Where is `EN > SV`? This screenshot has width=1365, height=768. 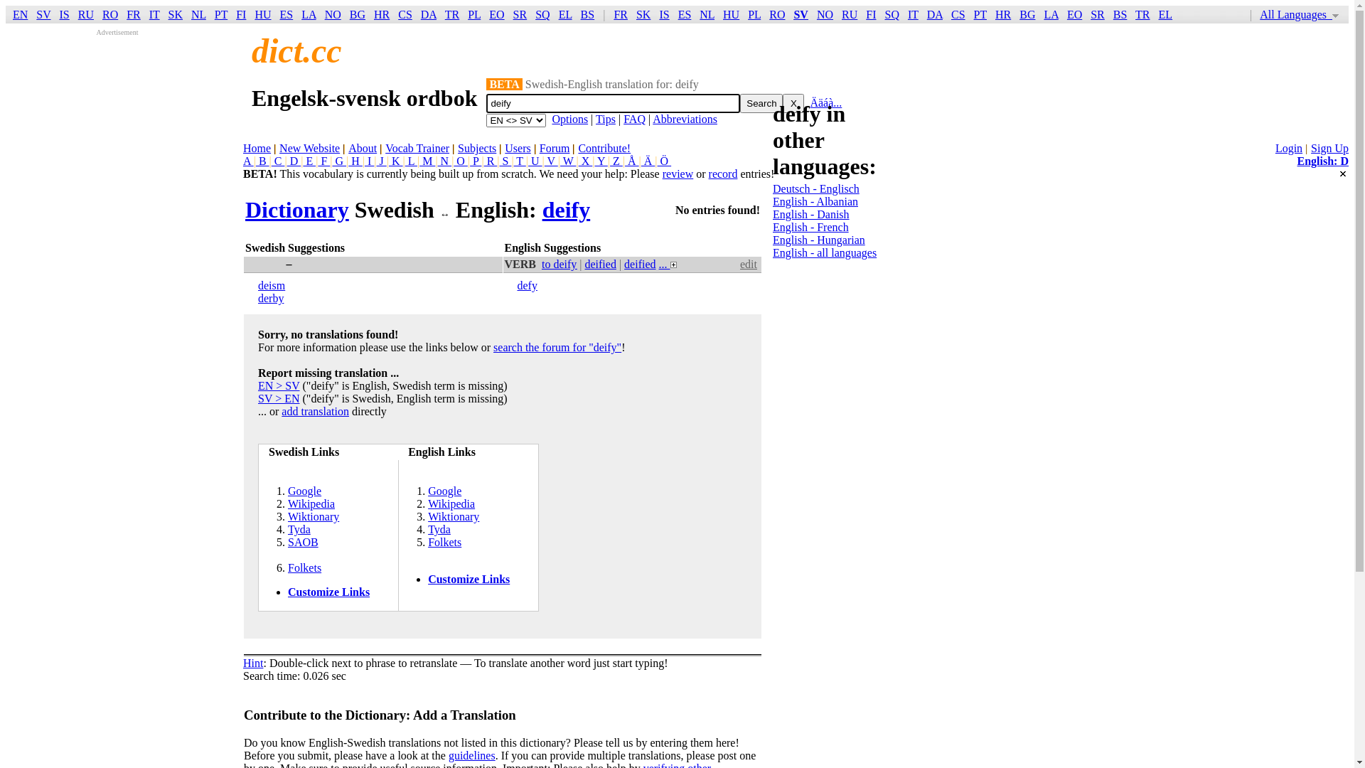 EN > SV is located at coordinates (279, 385).